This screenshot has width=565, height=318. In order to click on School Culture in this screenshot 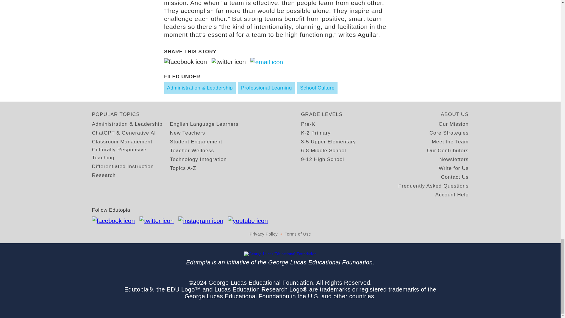, I will do `click(317, 88)`.